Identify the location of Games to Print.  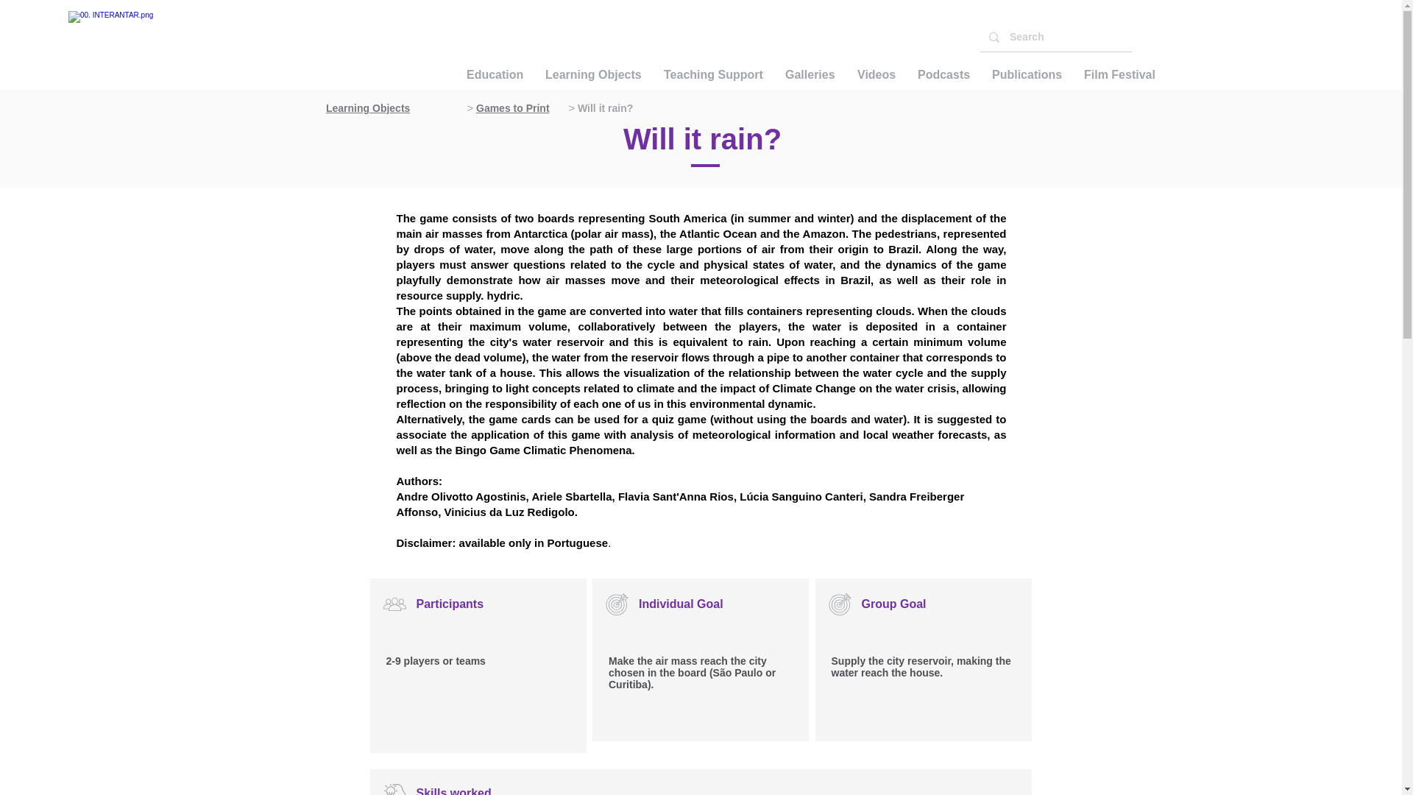
(518, 107).